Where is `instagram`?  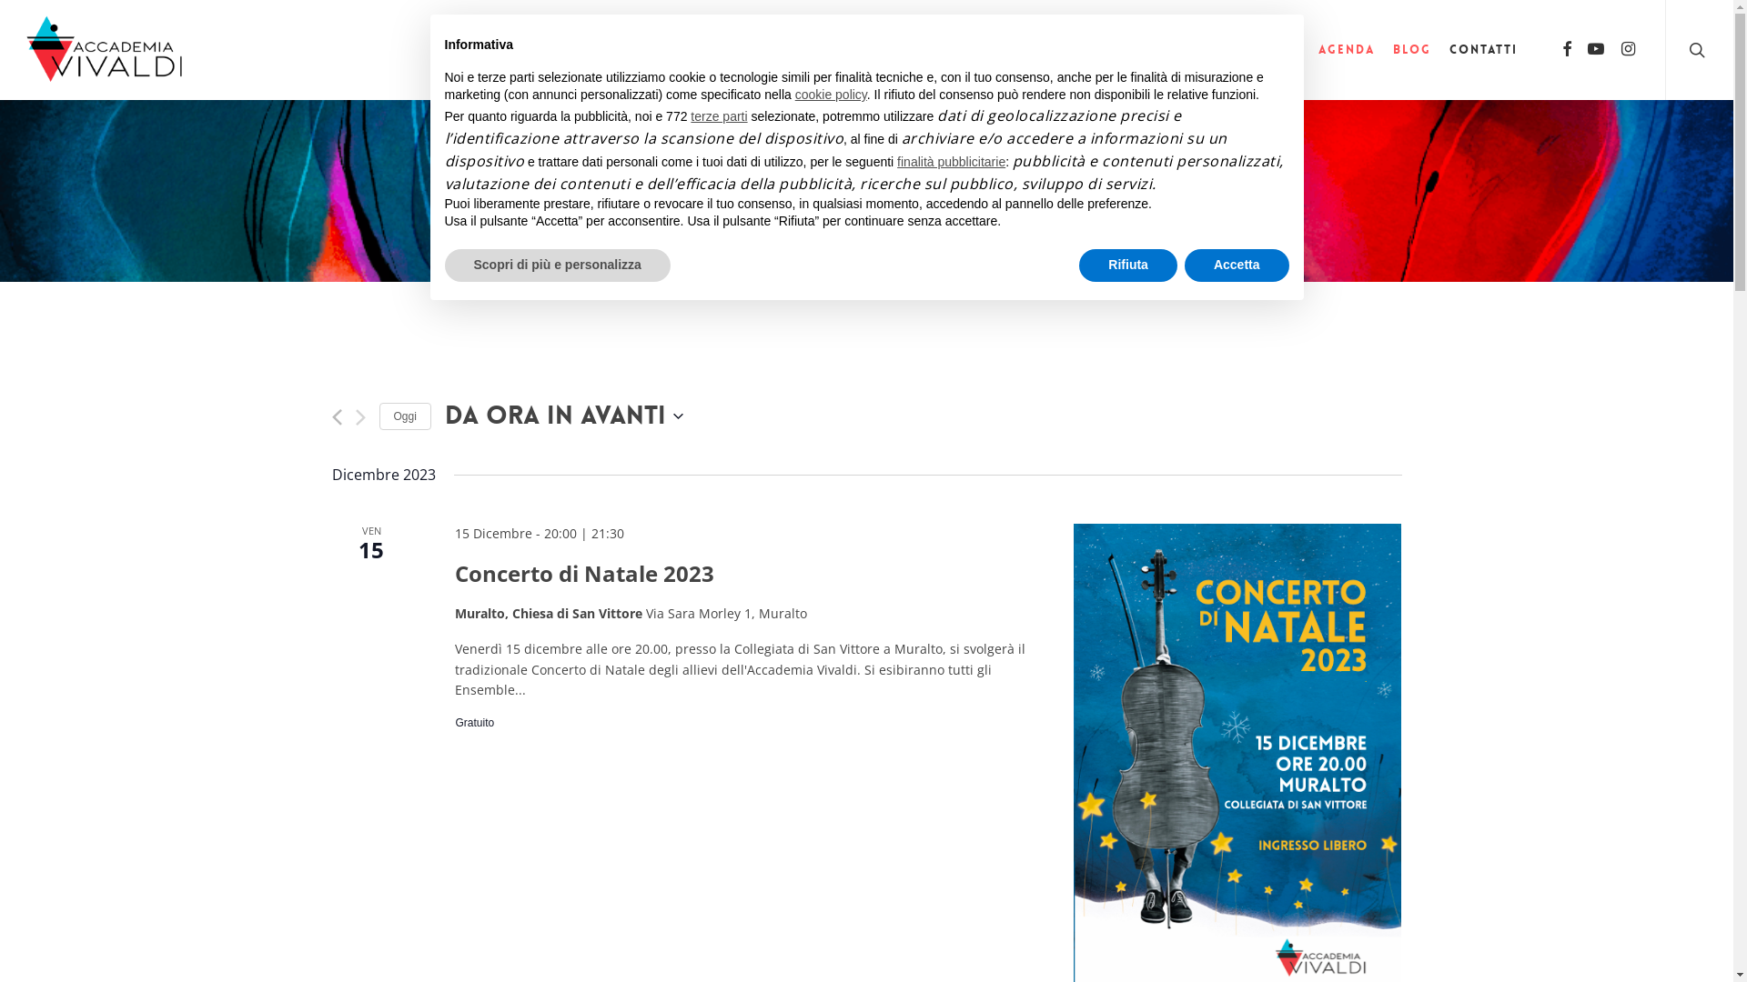 instagram is located at coordinates (1629, 50).